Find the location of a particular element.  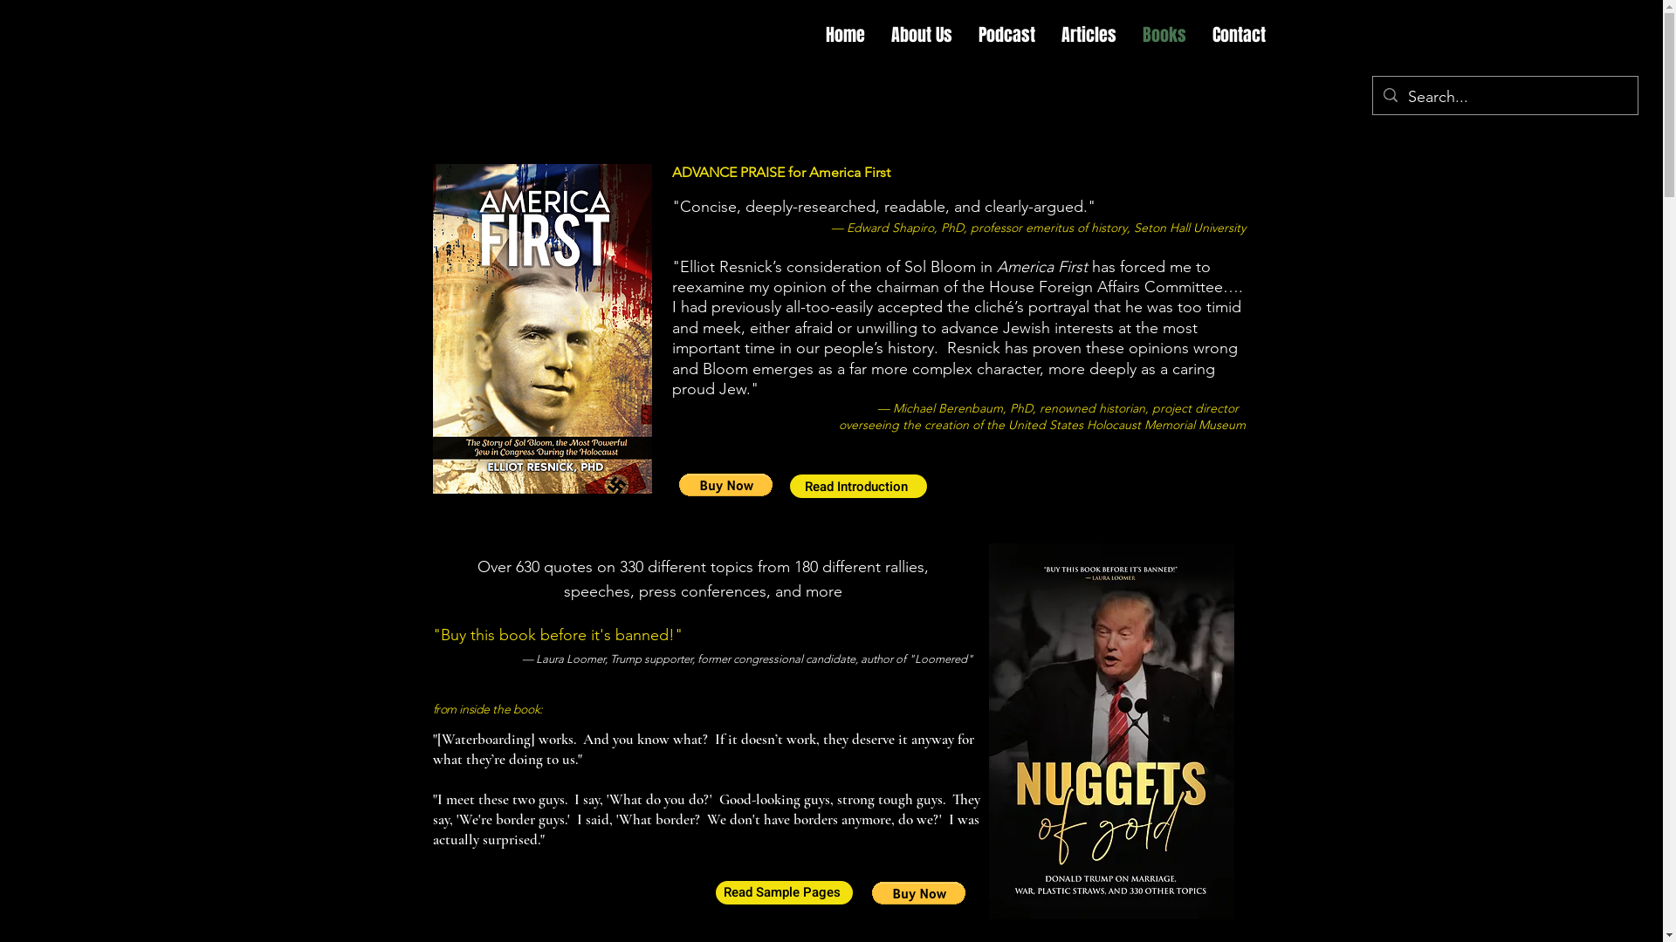

Books is located at coordinates (1164, 35).